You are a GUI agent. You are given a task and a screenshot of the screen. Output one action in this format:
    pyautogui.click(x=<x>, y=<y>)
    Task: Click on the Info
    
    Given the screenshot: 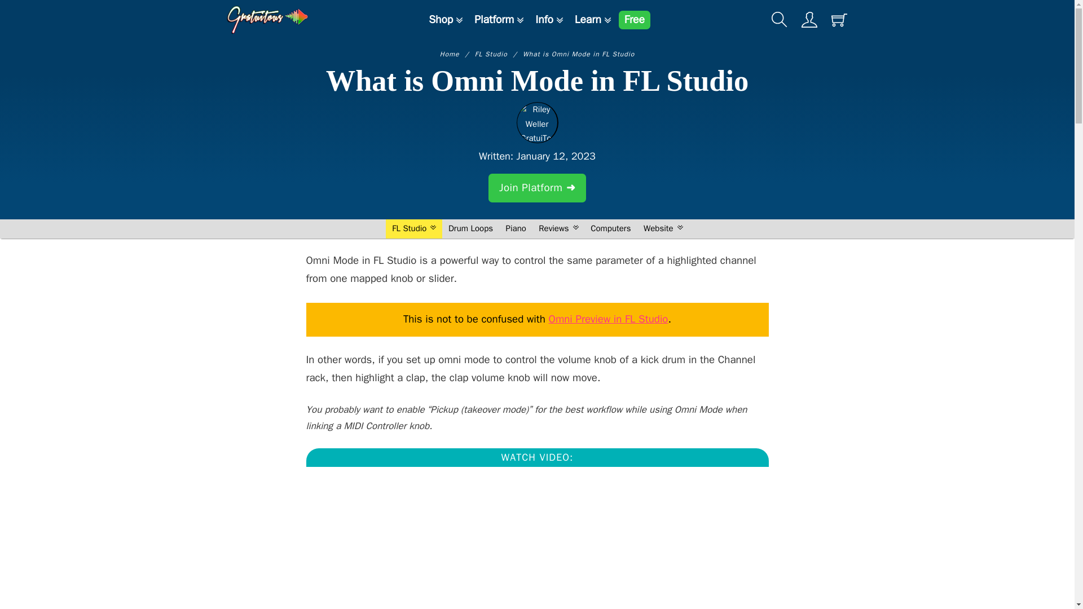 What is the action you would take?
    pyautogui.click(x=544, y=20)
    